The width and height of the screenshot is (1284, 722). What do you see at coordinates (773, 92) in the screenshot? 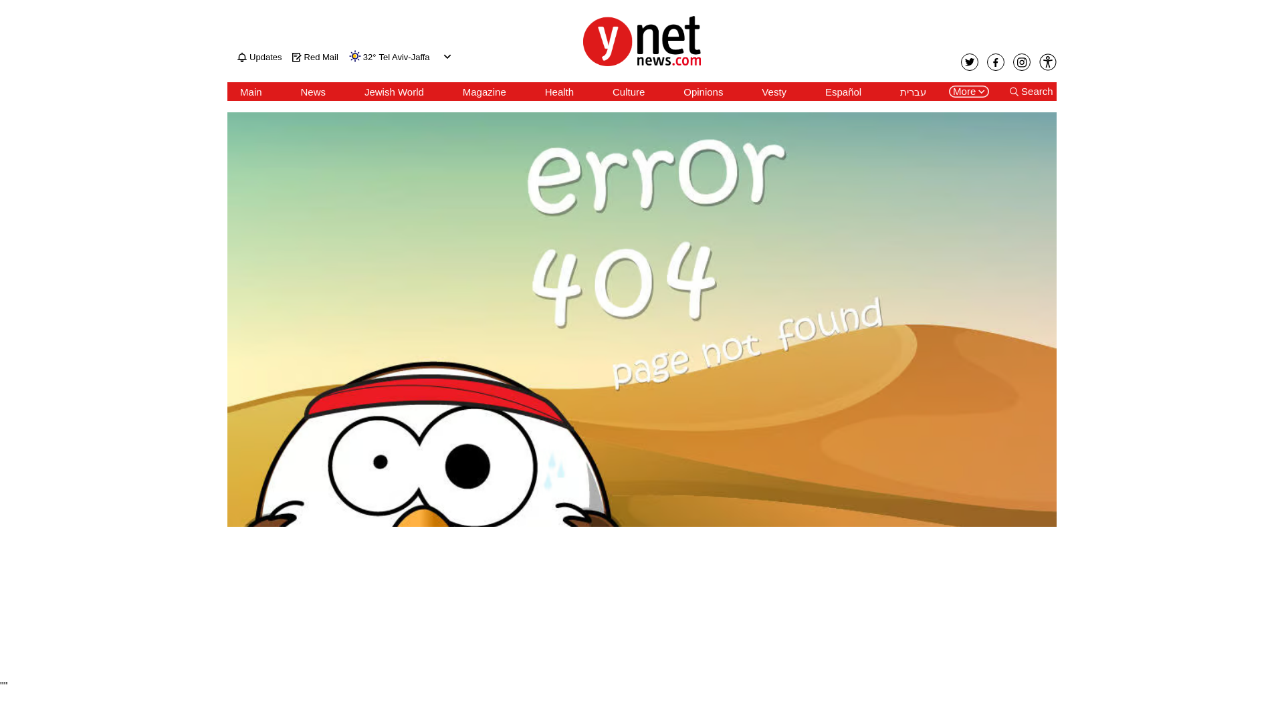
I see `Vesty` at bounding box center [773, 92].